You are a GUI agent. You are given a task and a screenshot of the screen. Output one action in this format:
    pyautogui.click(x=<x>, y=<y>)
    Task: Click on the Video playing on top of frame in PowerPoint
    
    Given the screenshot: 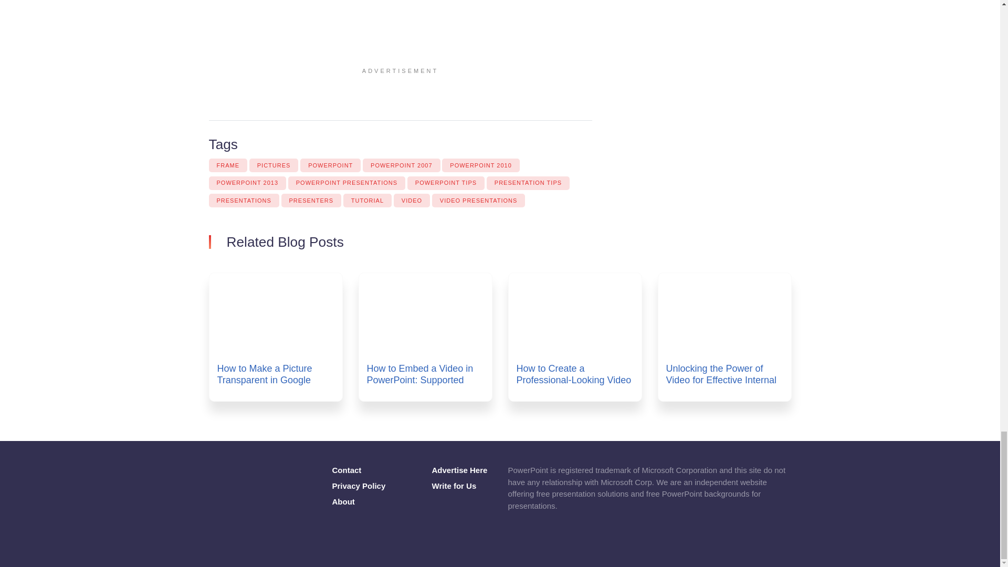 What is the action you would take?
    pyautogui.click(x=288, y=36)
    